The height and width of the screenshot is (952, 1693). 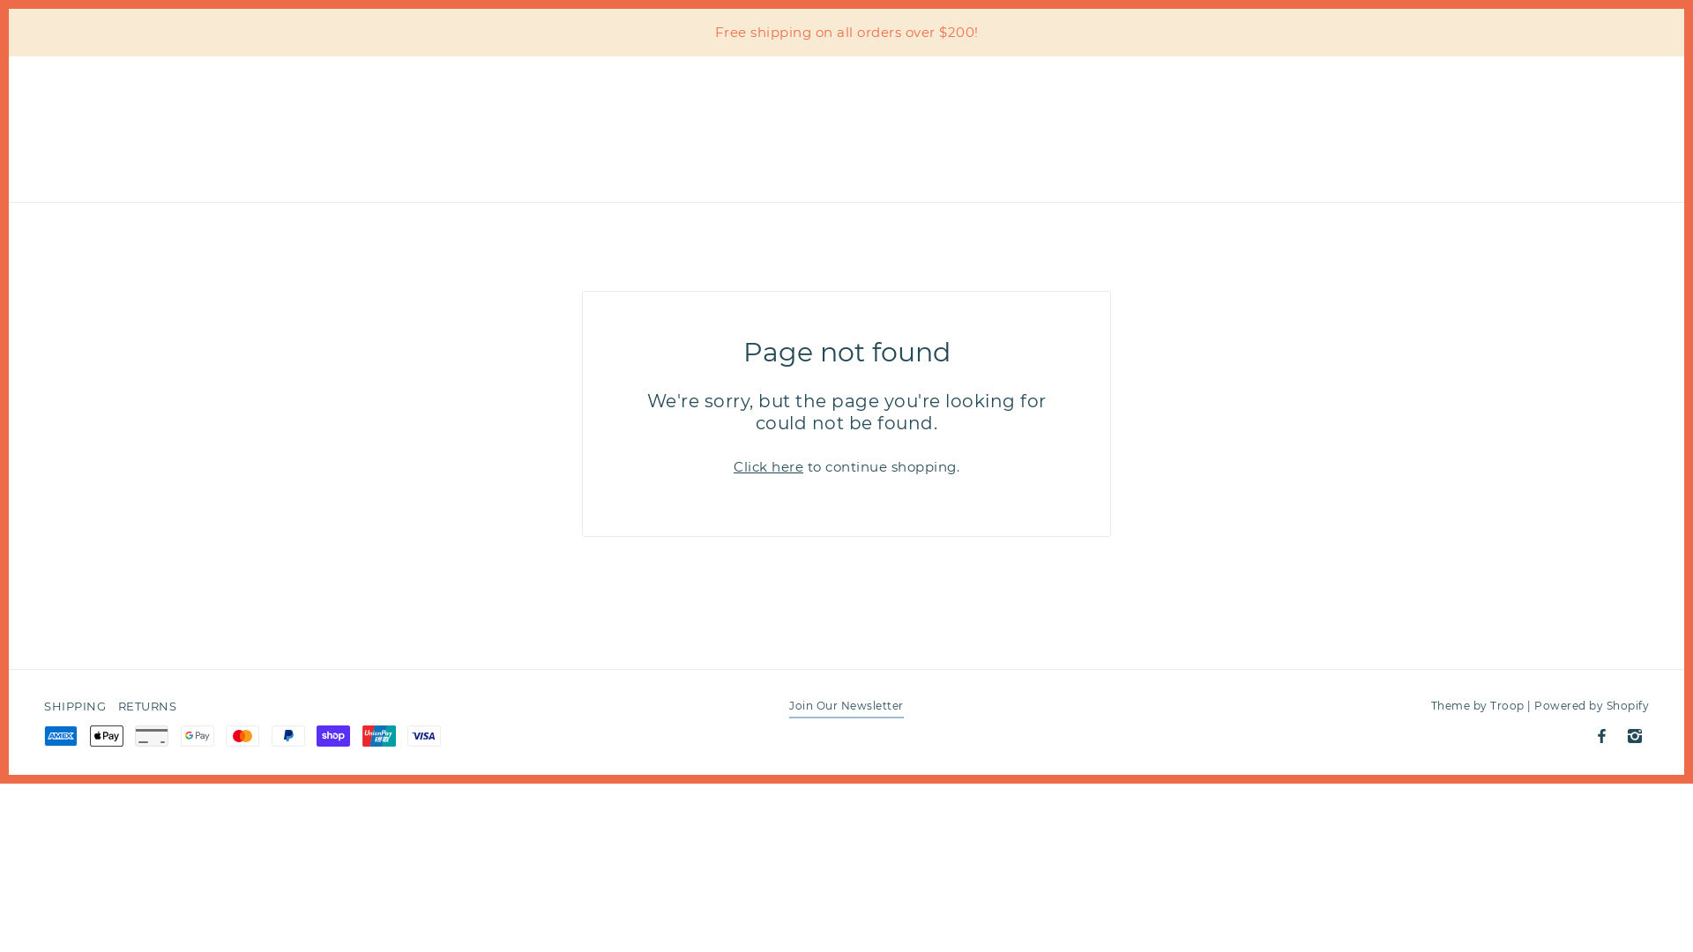 What do you see at coordinates (1592, 705) in the screenshot?
I see `Powered by Shopify` at bounding box center [1592, 705].